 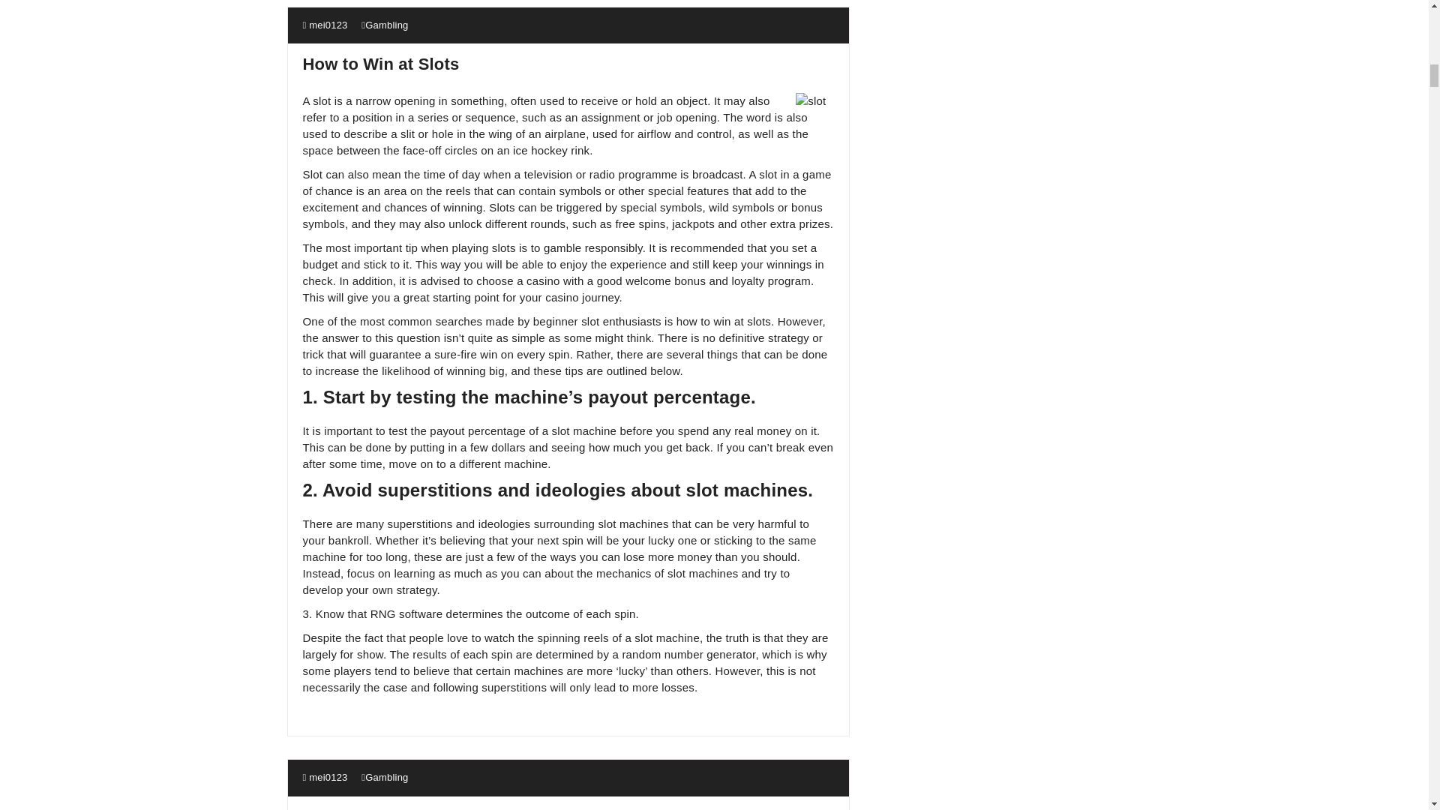 What do you see at coordinates (325, 777) in the screenshot?
I see `mei0123` at bounding box center [325, 777].